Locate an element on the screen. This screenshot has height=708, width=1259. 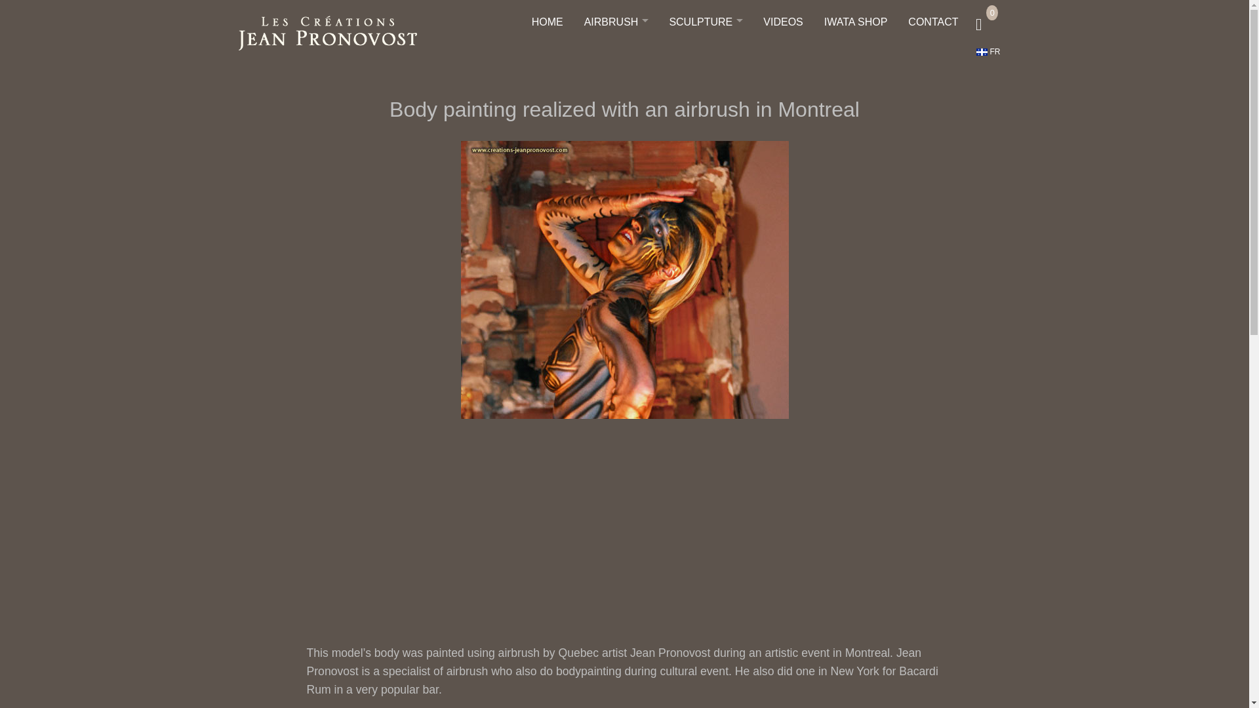
Ancient Sculptures Shop is located at coordinates (706, 58).